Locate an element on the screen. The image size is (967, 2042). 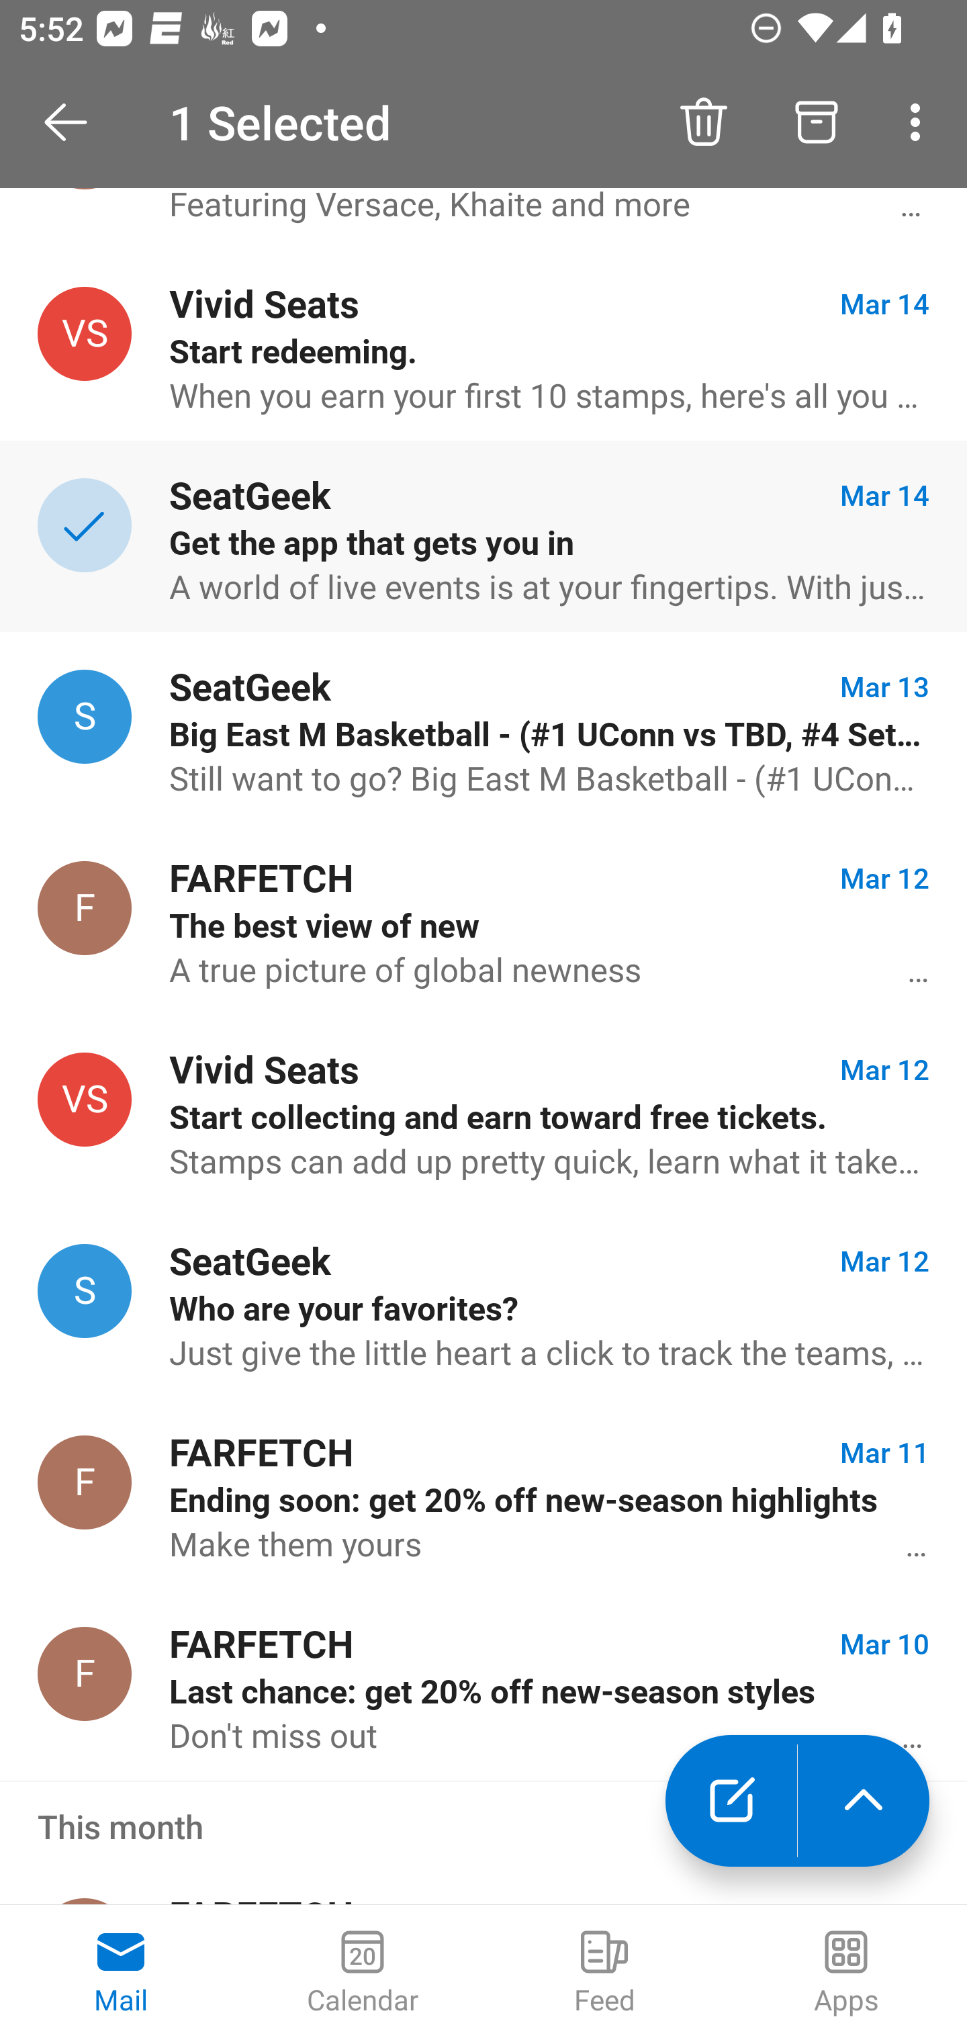
launch the extended action menu is located at coordinates (864, 1801).